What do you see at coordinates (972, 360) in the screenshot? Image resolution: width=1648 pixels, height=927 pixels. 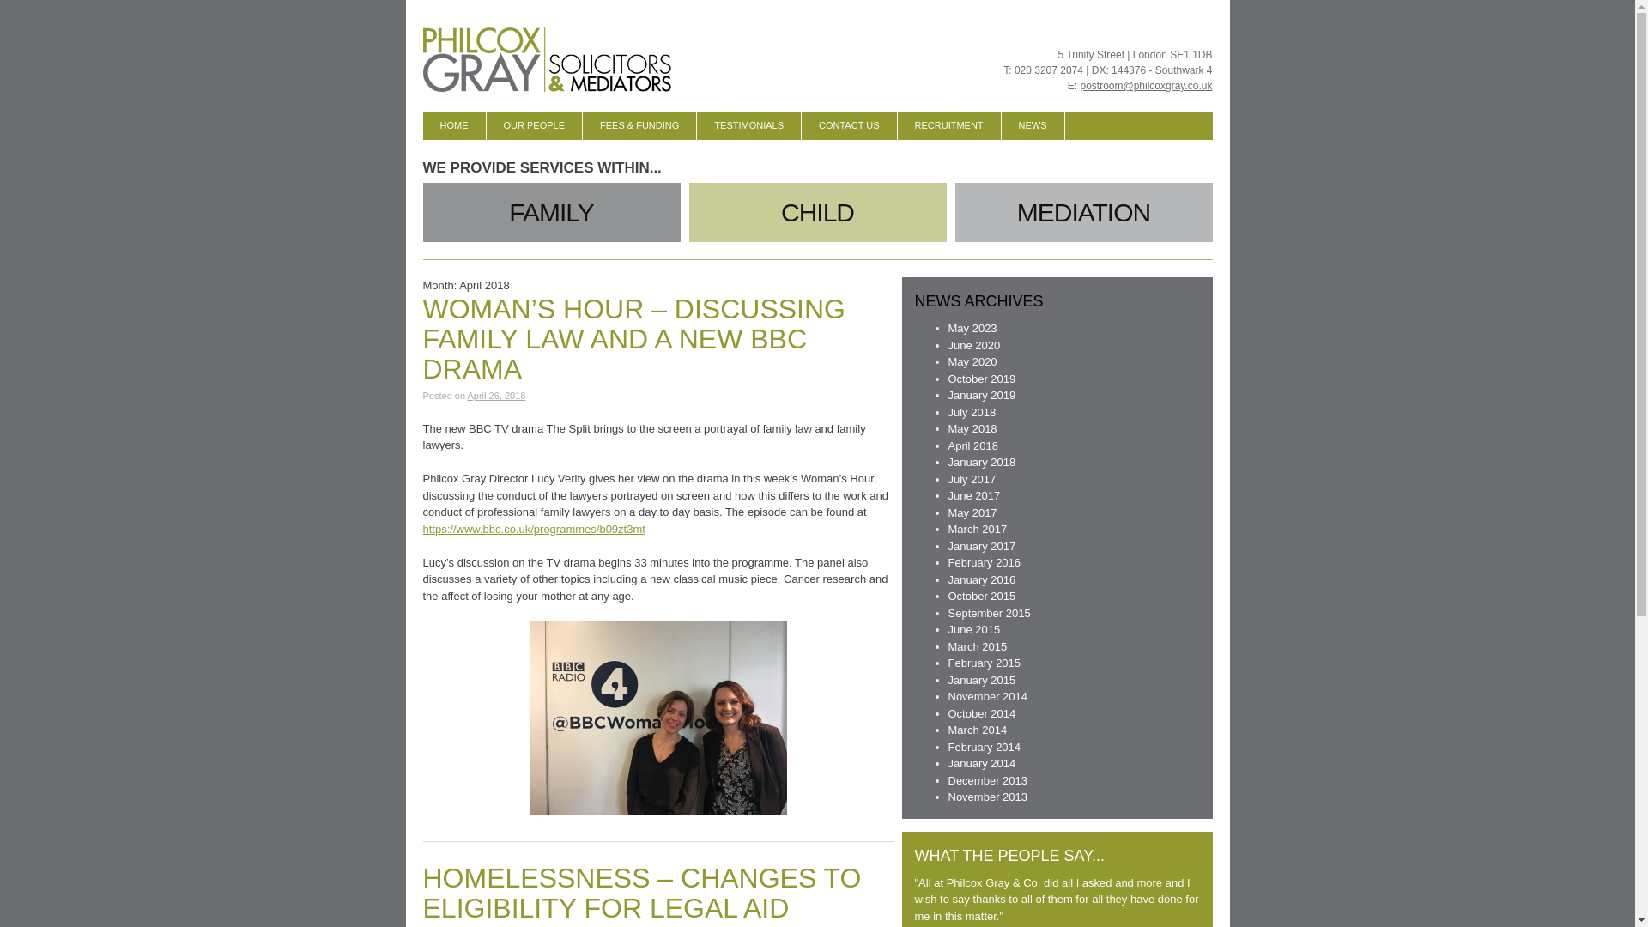 I see `May 2020` at bounding box center [972, 360].